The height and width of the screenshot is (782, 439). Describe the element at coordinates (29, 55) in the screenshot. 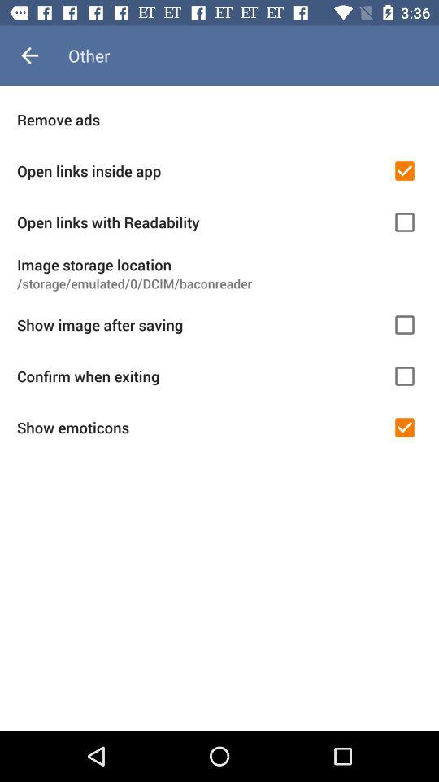

I see `tap the item next to other item` at that location.